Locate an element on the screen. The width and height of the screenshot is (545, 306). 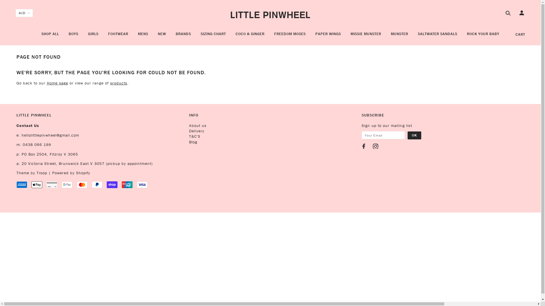
ROCK YOUR BABY is located at coordinates (483, 36).